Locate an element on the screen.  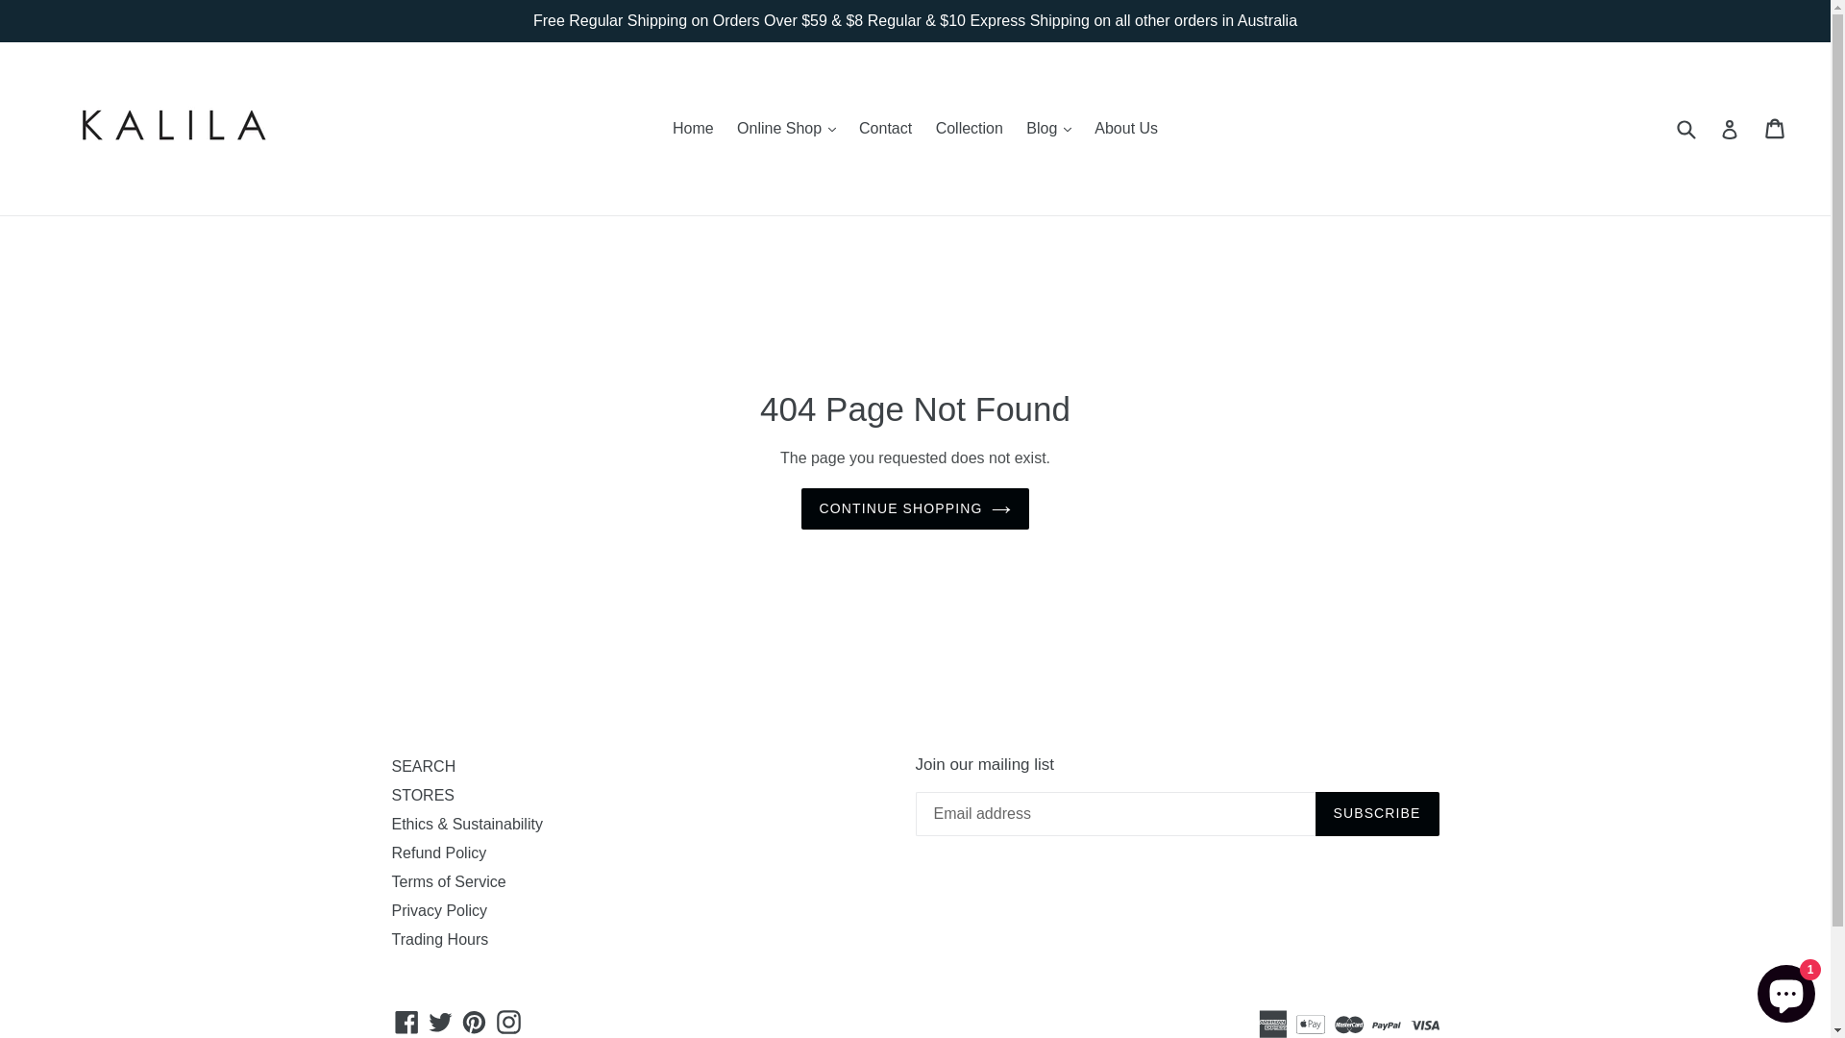
Refund Policy is located at coordinates (439, 853).